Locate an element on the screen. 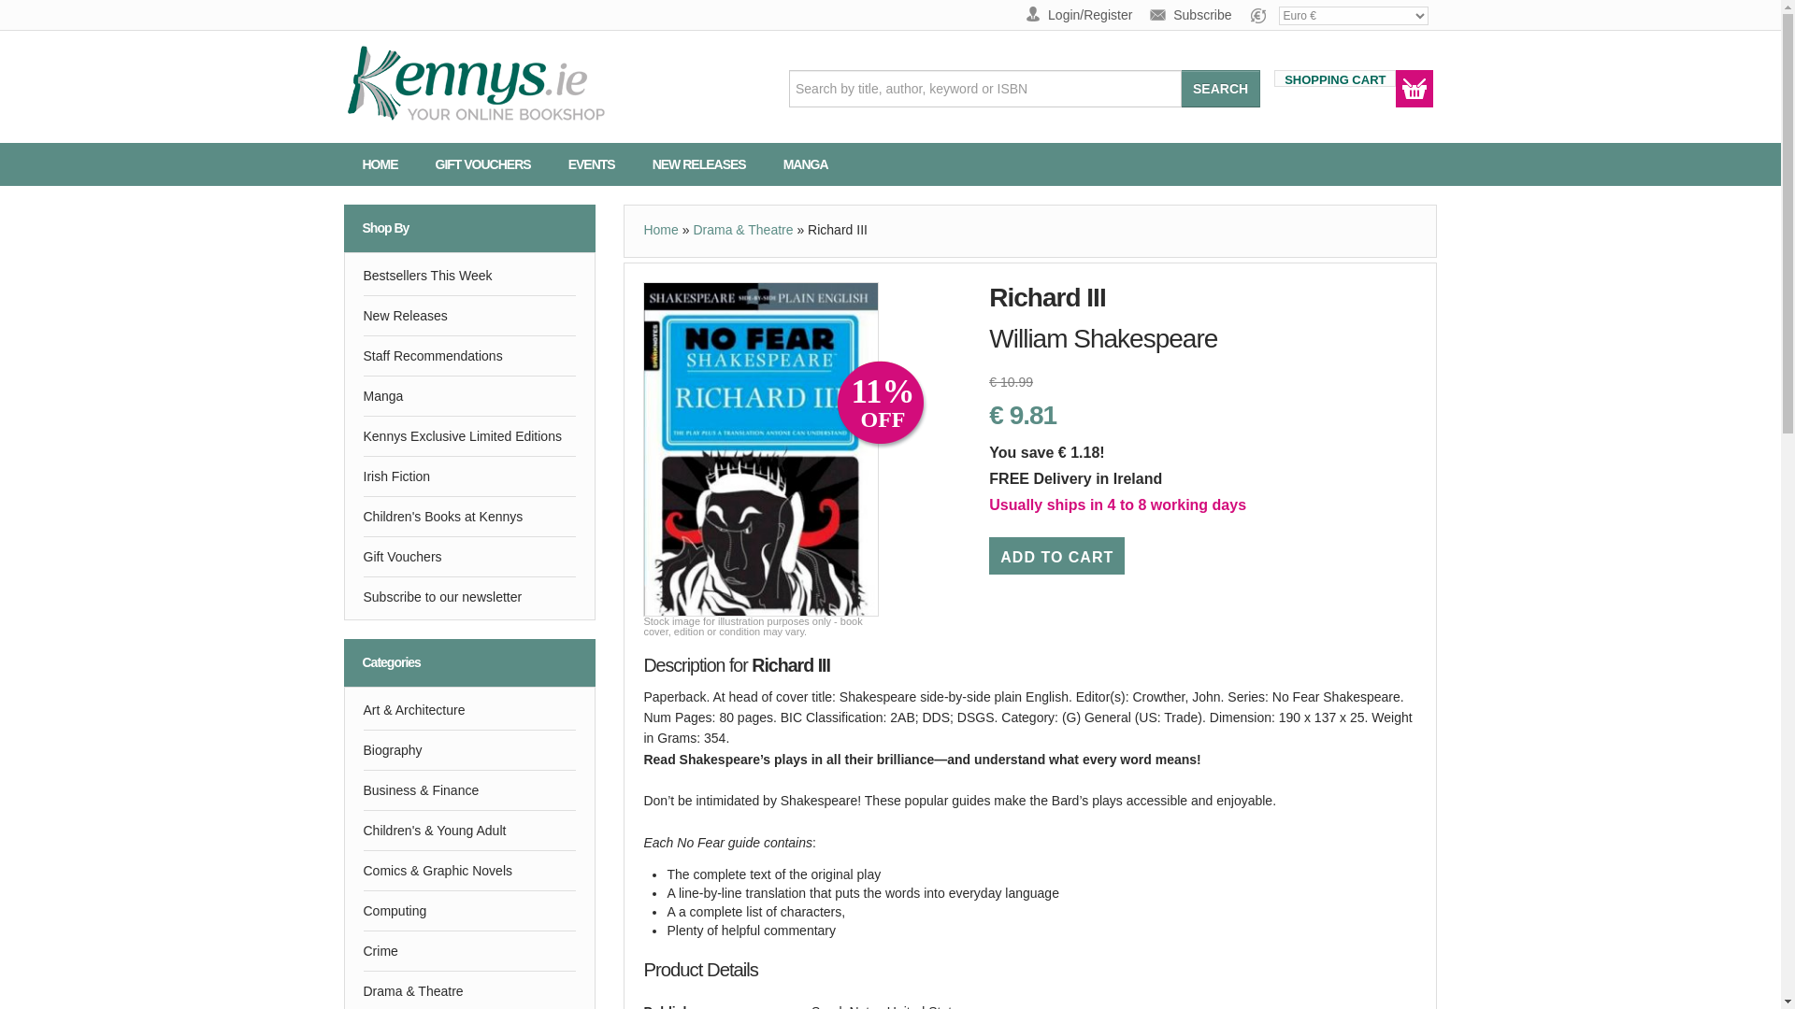 This screenshot has width=1795, height=1009. Crime is located at coordinates (469, 950).